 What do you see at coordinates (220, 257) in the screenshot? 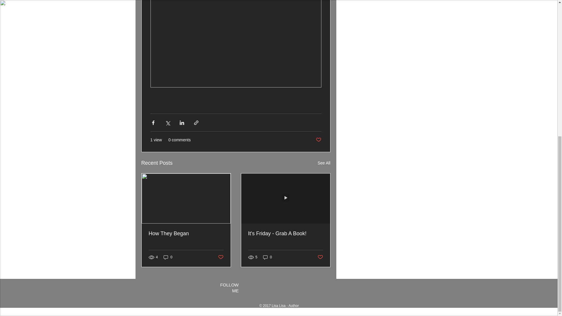
I see `Post not marked as liked` at bounding box center [220, 257].